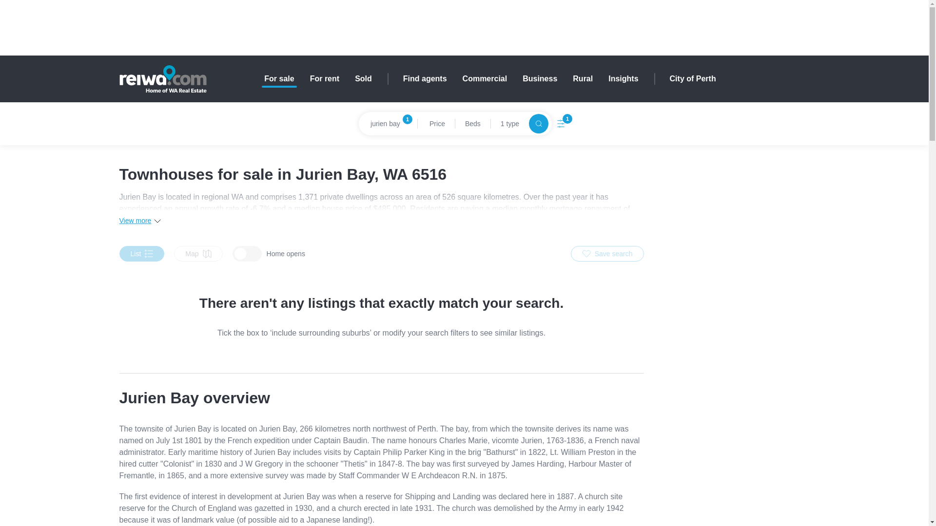 This screenshot has width=936, height=526. What do you see at coordinates (693, 79) in the screenshot?
I see `City of Perth` at bounding box center [693, 79].